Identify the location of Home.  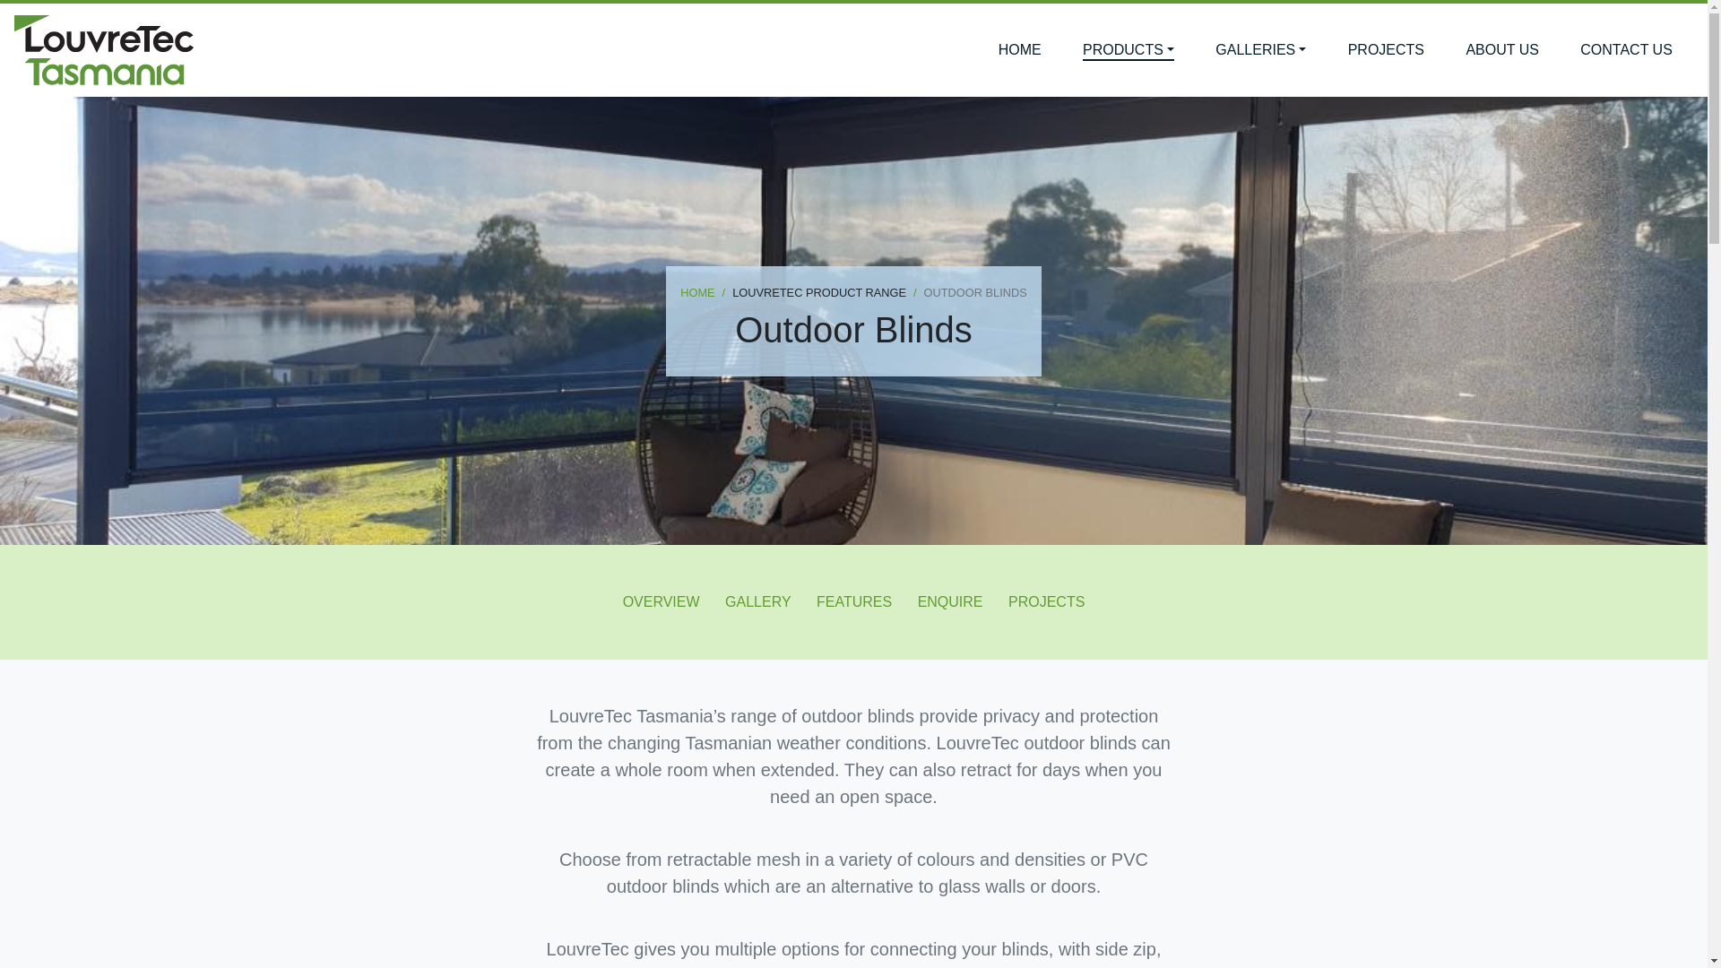
(1019, 49).